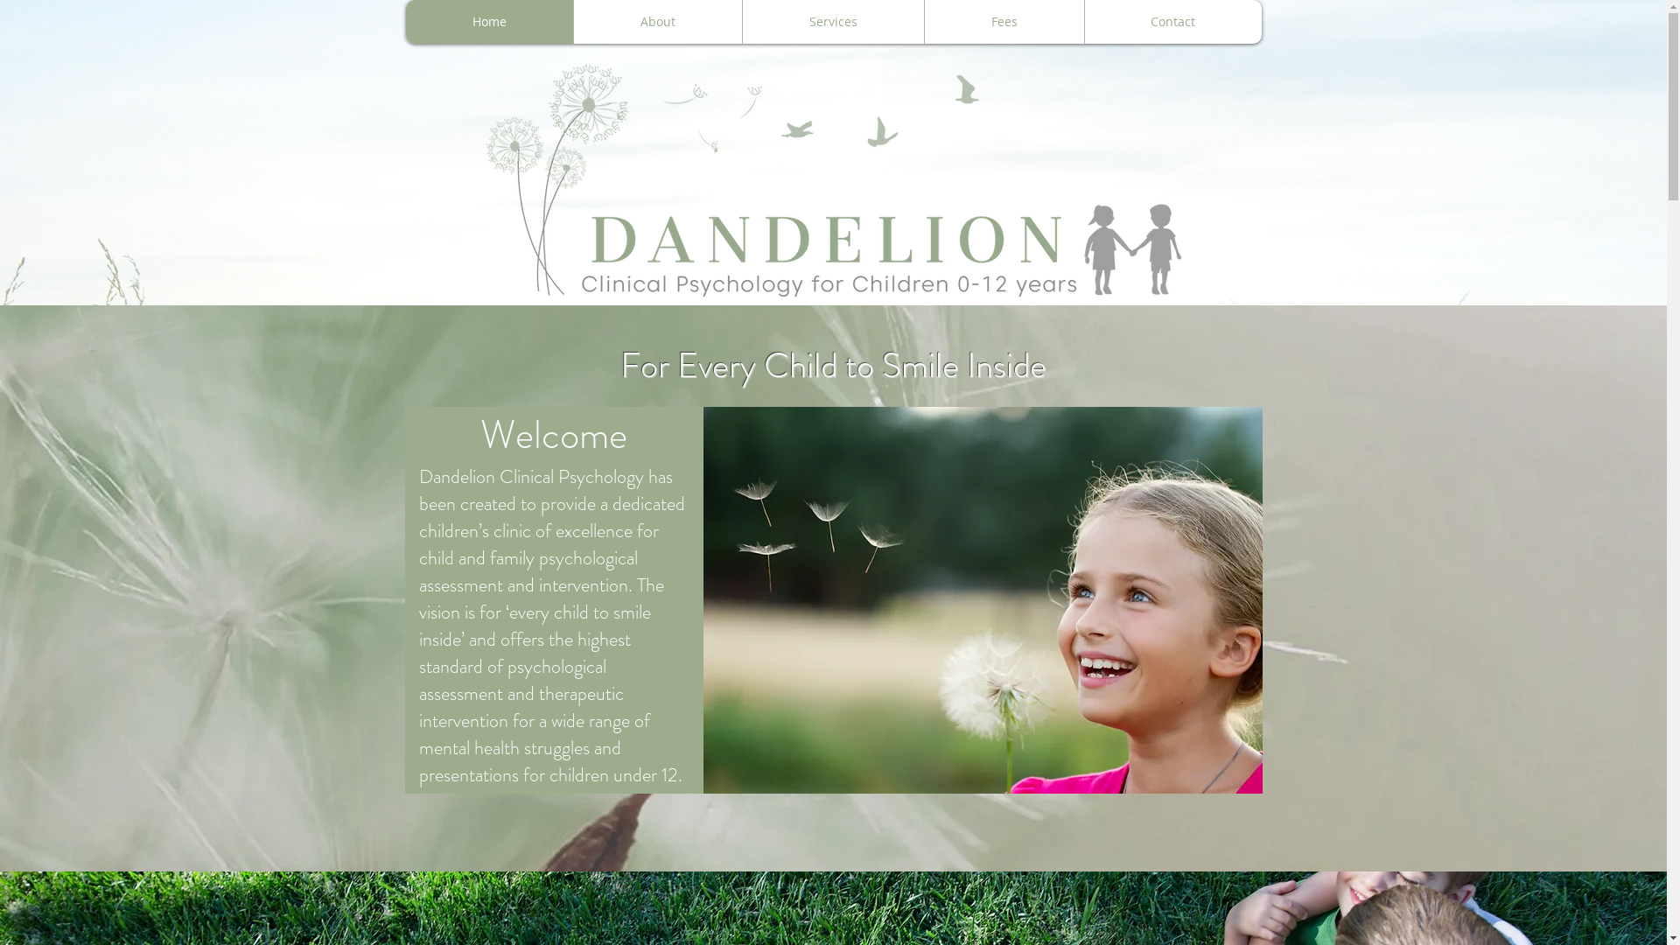 The height and width of the screenshot is (945, 1680). Describe the element at coordinates (833, 22) in the screenshot. I see `Services` at that location.